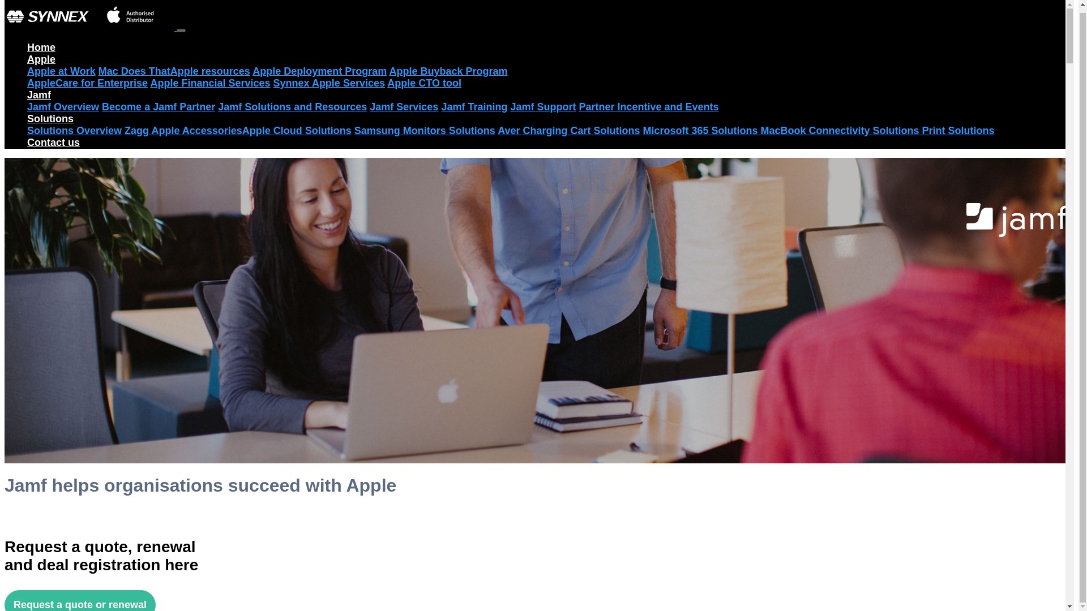  What do you see at coordinates (474, 106) in the screenshot?
I see `Jamf Training` at bounding box center [474, 106].